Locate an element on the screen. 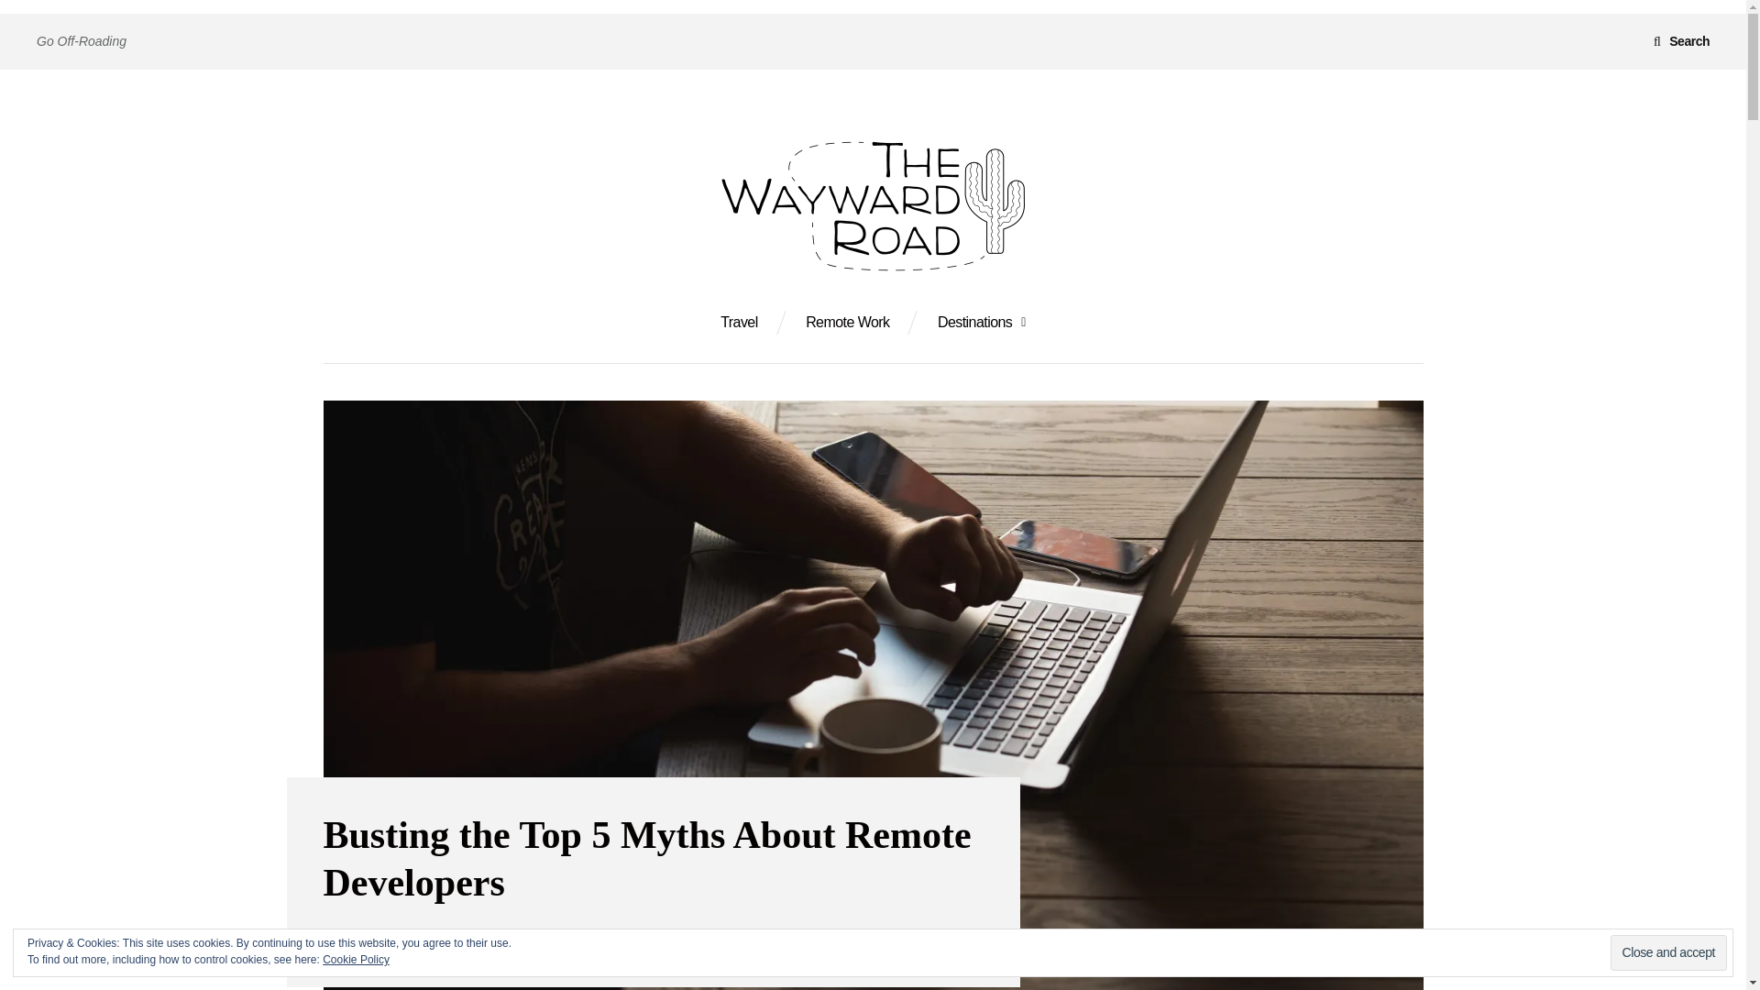 The image size is (1760, 990). Remote Work is located at coordinates (847, 323).